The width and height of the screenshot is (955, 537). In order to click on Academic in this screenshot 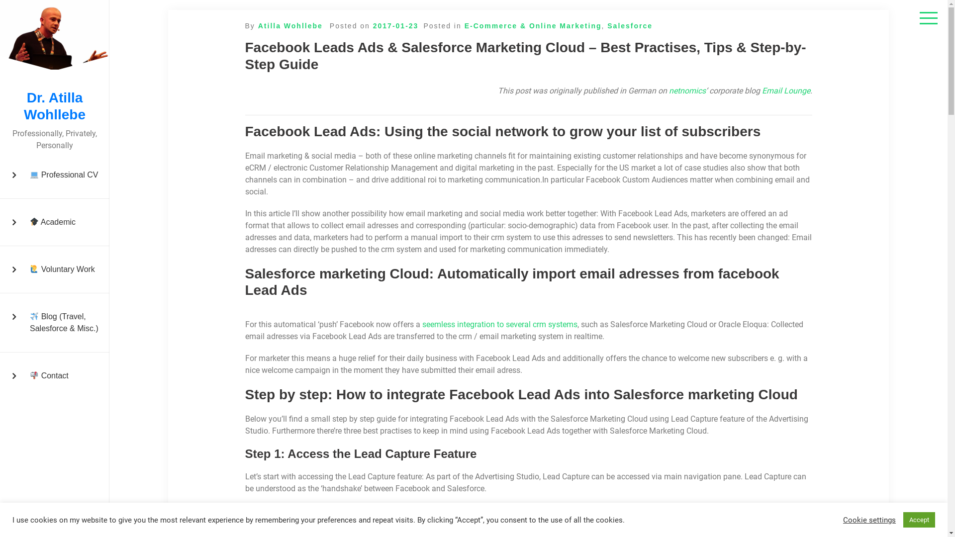, I will do `click(55, 223)`.